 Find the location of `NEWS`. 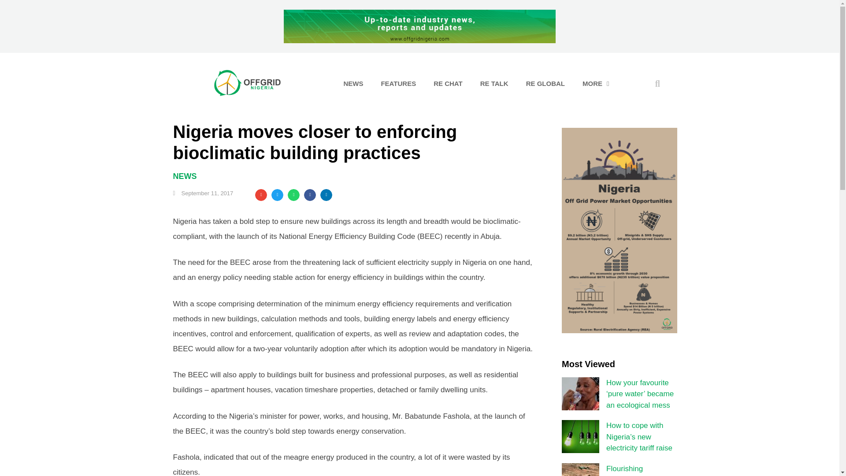

NEWS is located at coordinates (184, 176).